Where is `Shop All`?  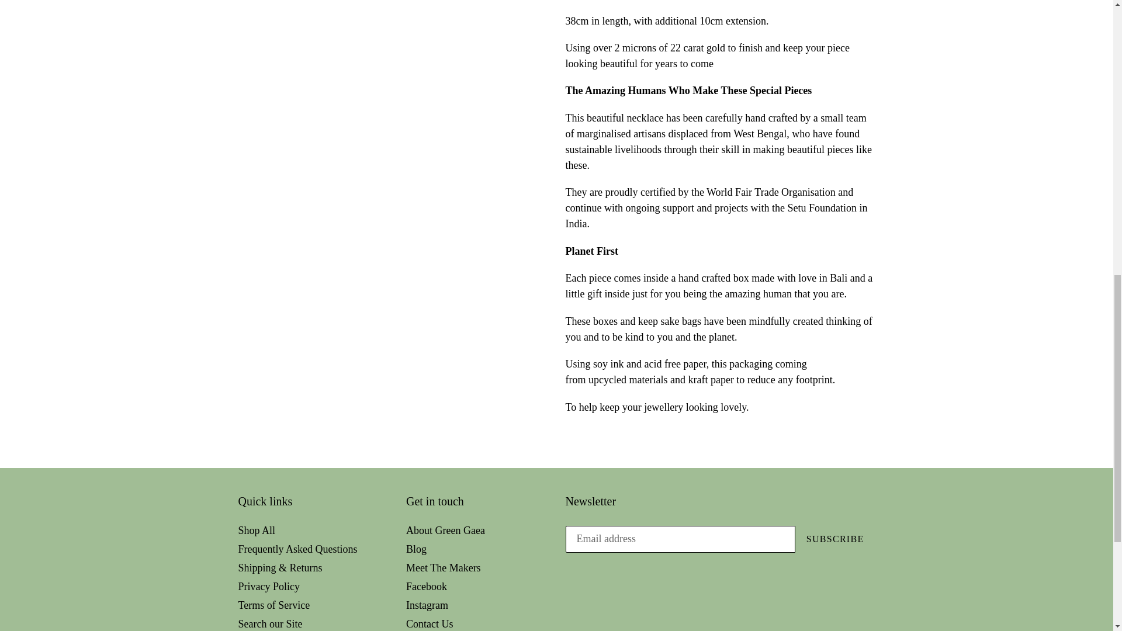
Shop All is located at coordinates (257, 531).